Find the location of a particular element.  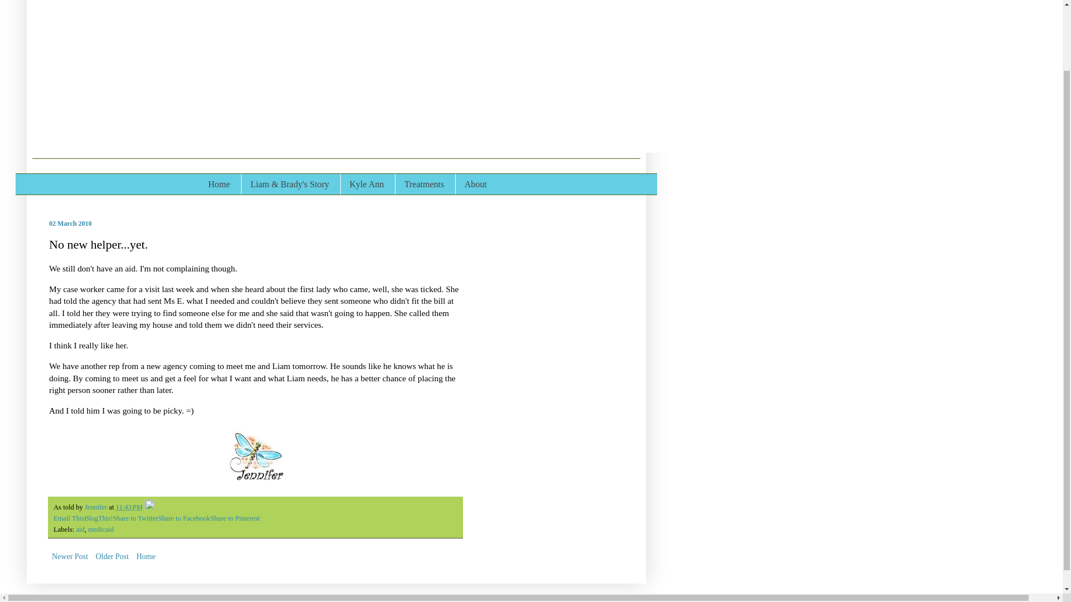

Newer Post is located at coordinates (70, 556).